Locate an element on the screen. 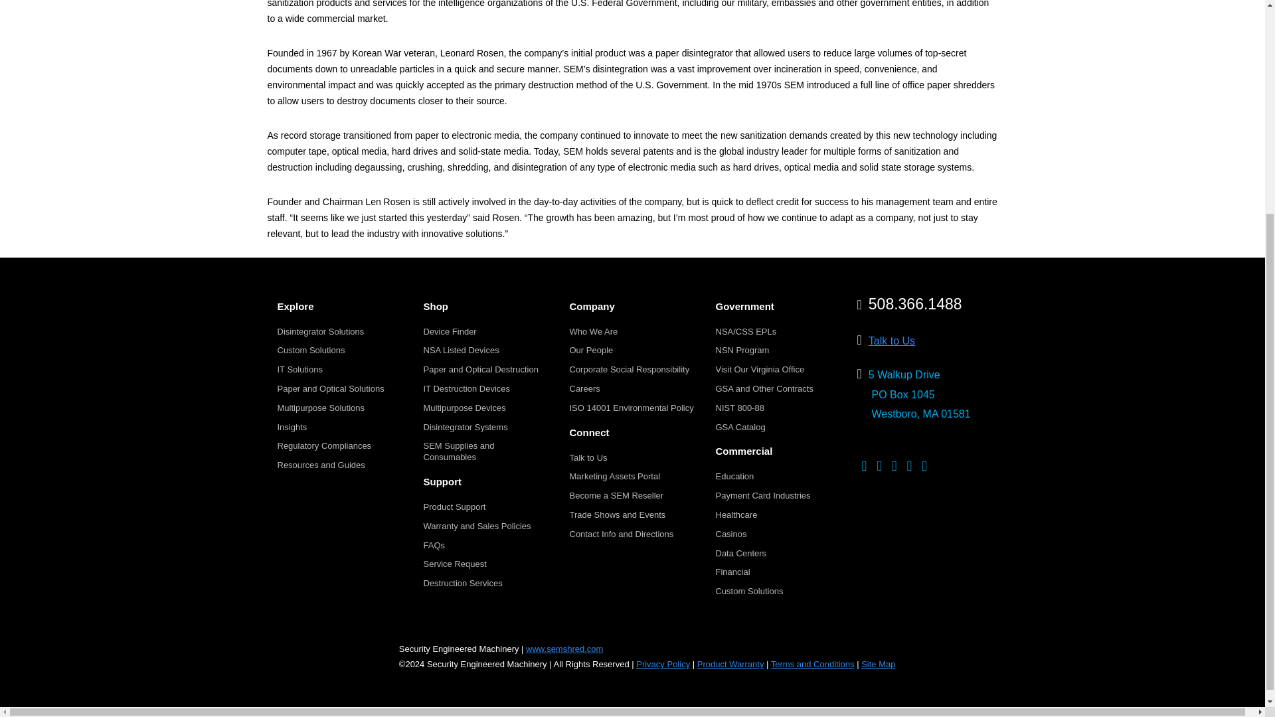 The image size is (1275, 717). Custom Solutions is located at coordinates (311, 349).